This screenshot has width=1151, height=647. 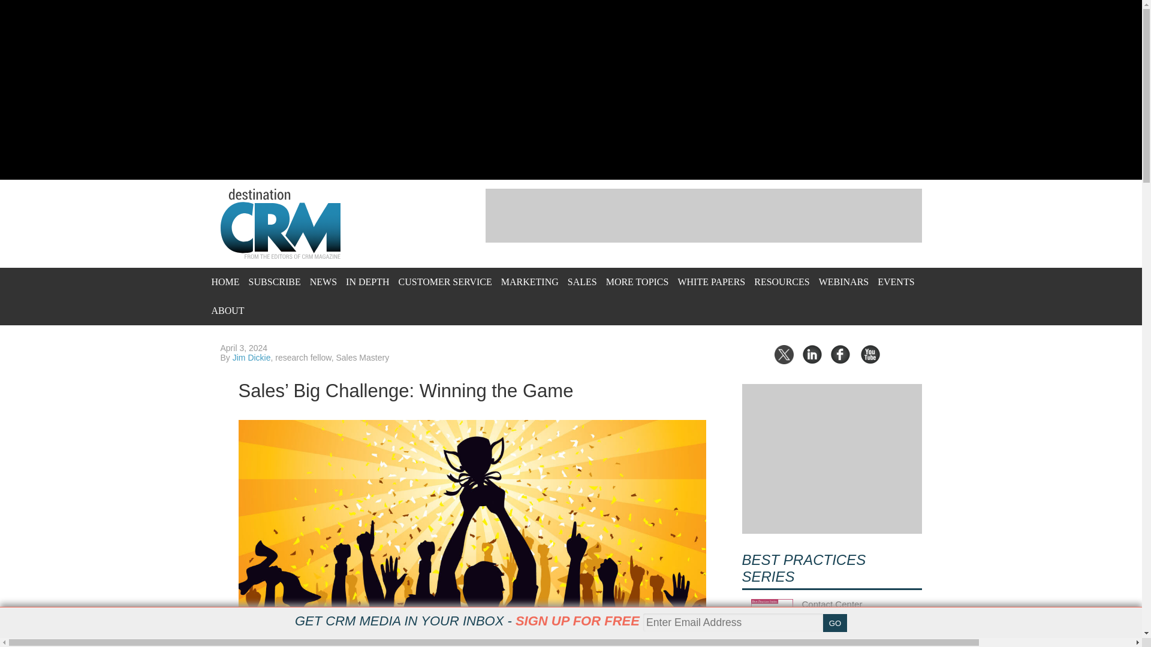 What do you see at coordinates (323, 282) in the screenshot?
I see `NEWS` at bounding box center [323, 282].